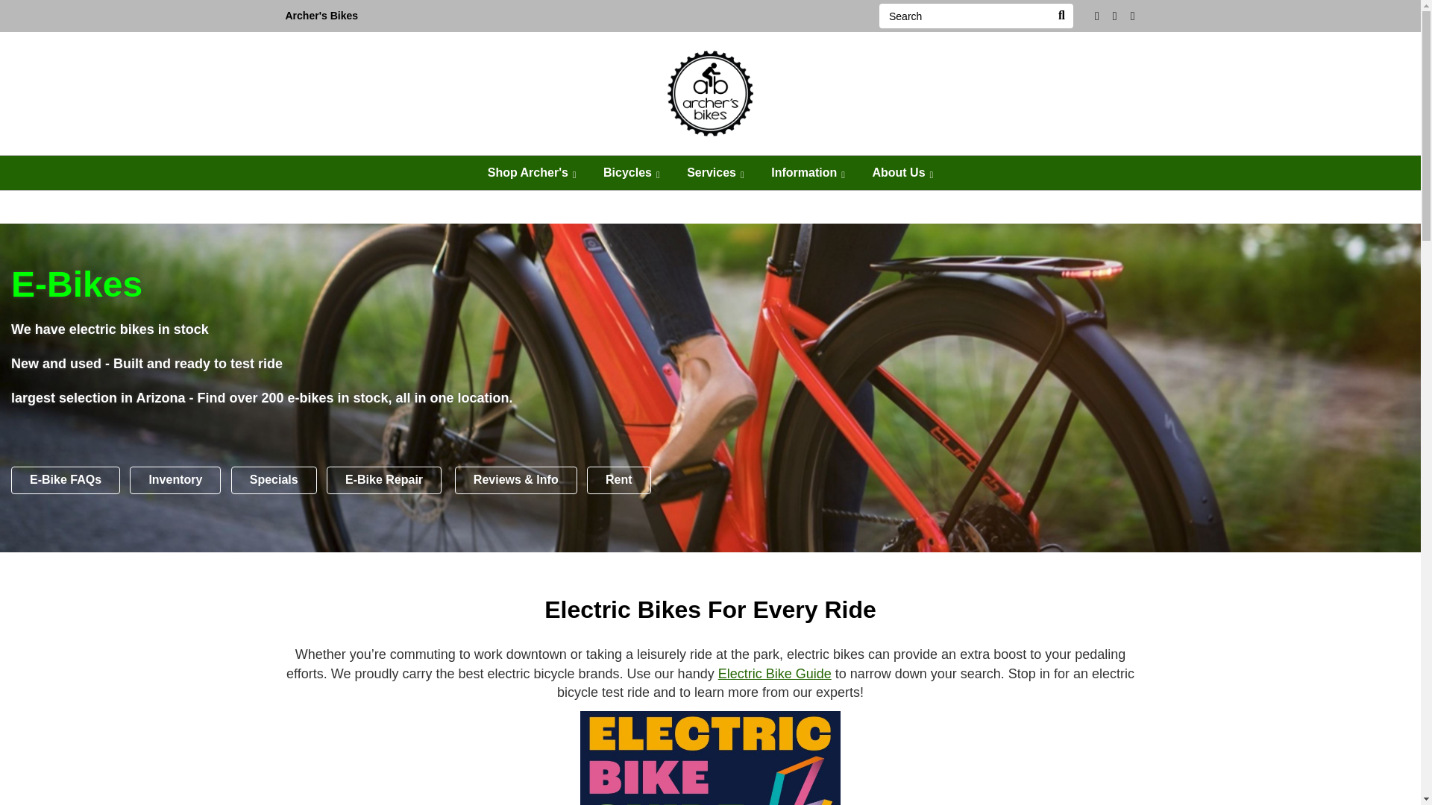  Describe the element at coordinates (710, 92) in the screenshot. I see `Archer's Bikes Home Page` at that location.